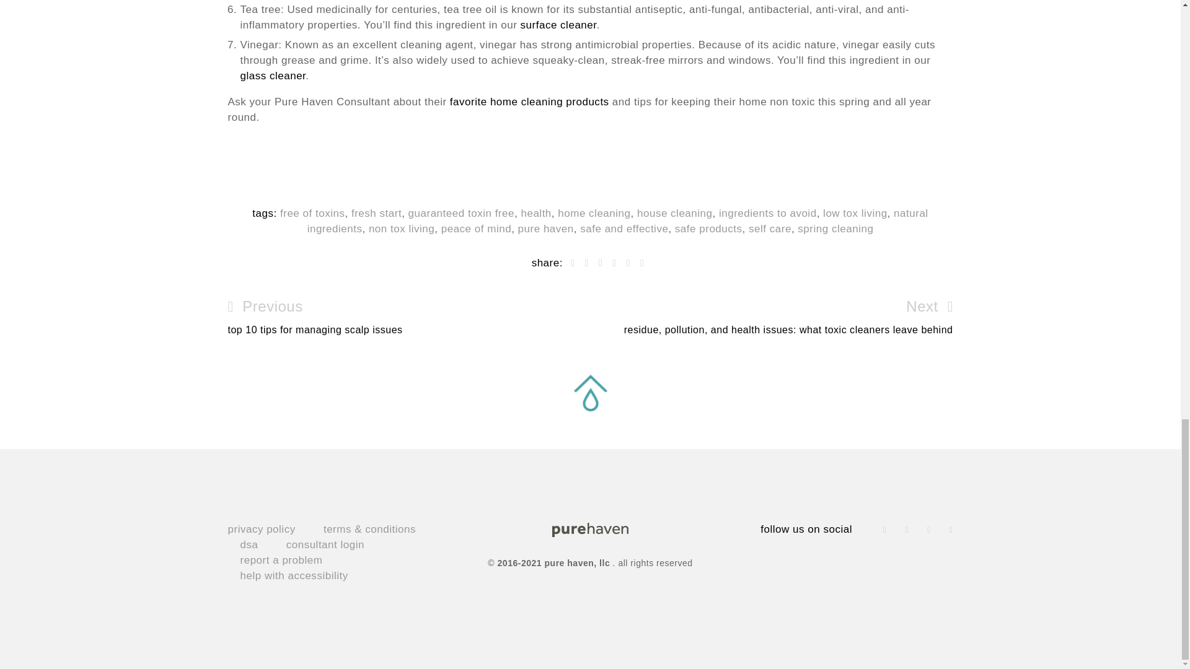  What do you see at coordinates (273, 76) in the screenshot?
I see `glass cleaner` at bounding box center [273, 76].